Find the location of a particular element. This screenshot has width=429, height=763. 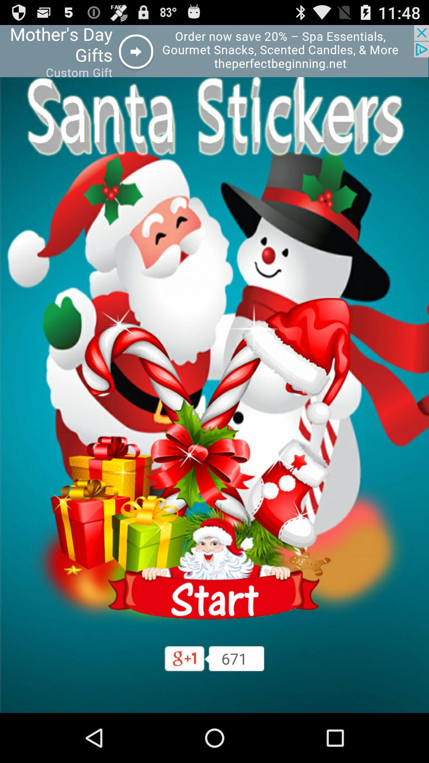

nadvantisment is located at coordinates (214, 569).